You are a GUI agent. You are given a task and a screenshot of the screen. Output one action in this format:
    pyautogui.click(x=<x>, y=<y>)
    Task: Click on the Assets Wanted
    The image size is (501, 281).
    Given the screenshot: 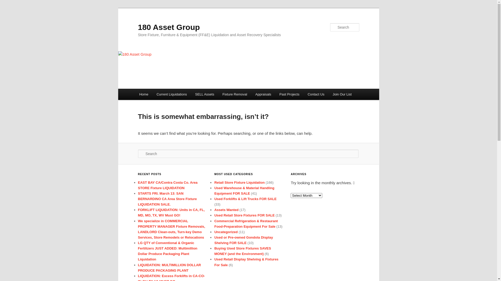 What is the action you would take?
    pyautogui.click(x=226, y=210)
    